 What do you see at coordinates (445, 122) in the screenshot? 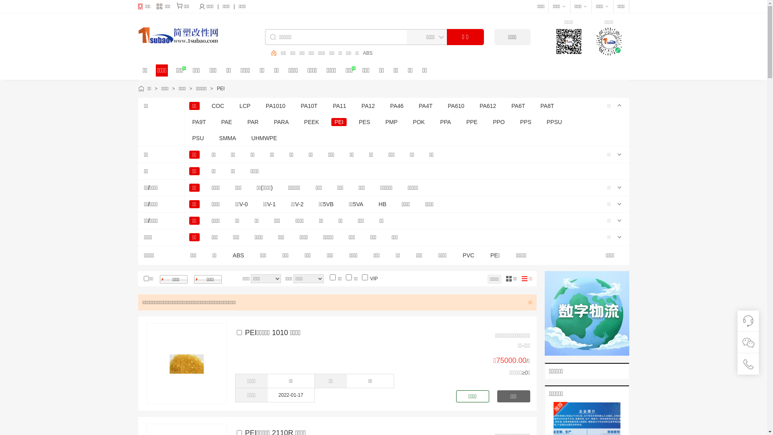
I see `PPA` at bounding box center [445, 122].